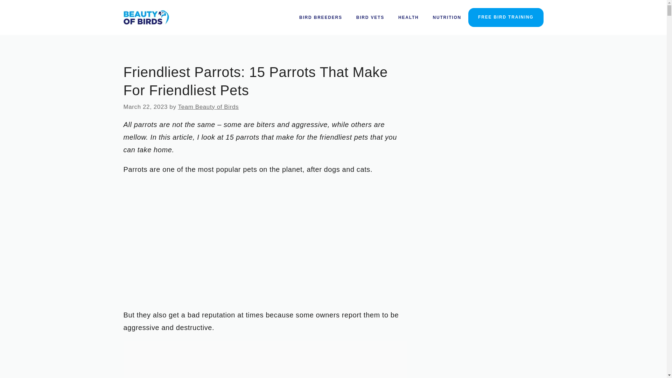  I want to click on BIRD VETS, so click(370, 17).